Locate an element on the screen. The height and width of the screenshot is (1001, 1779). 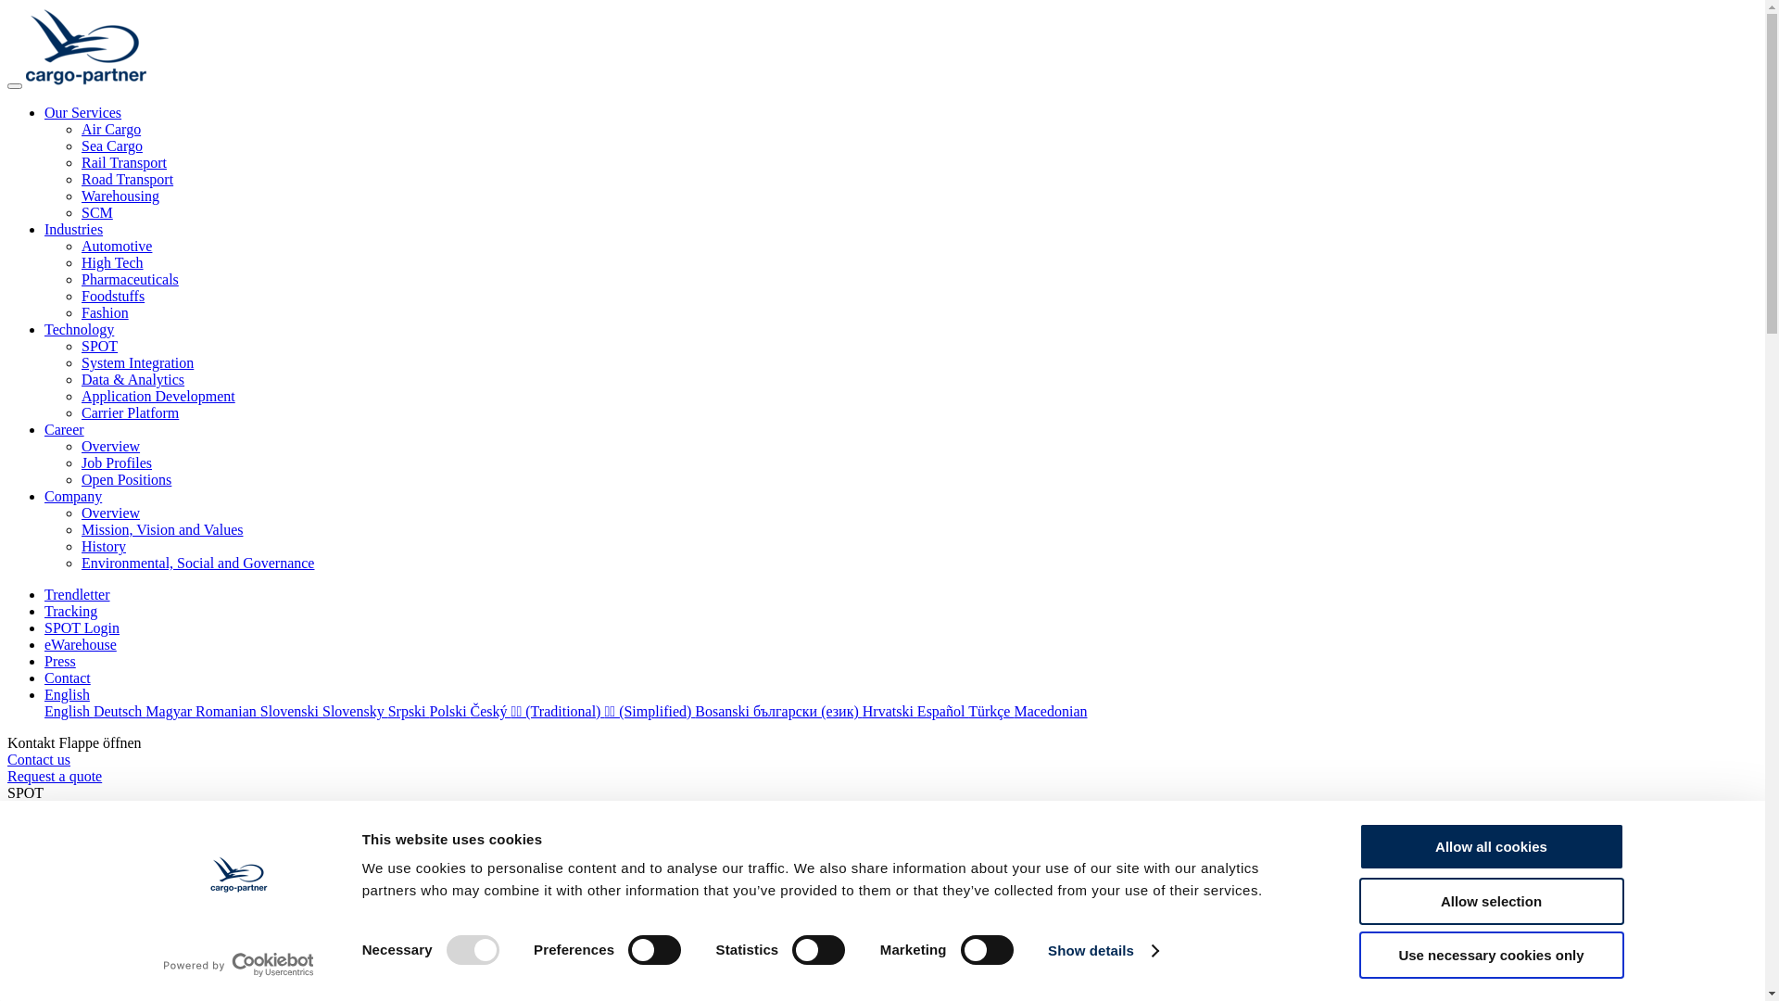
Technology is located at coordinates (79, 330).